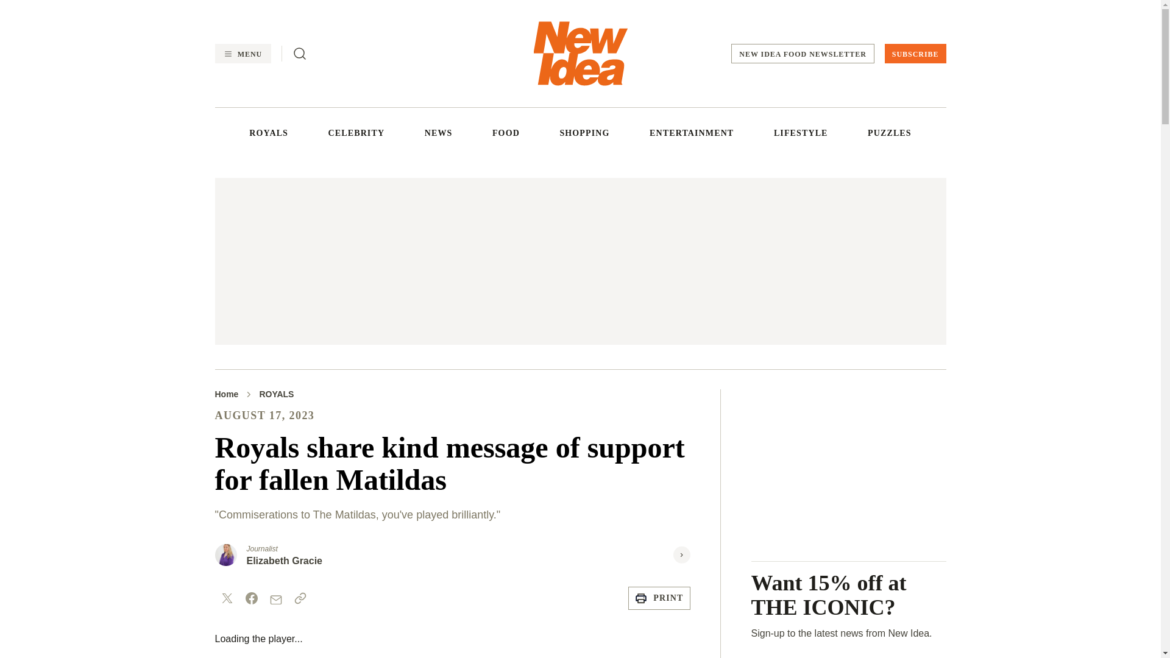  Describe the element at coordinates (691, 133) in the screenshot. I see `ENTERTAINMENT` at that location.